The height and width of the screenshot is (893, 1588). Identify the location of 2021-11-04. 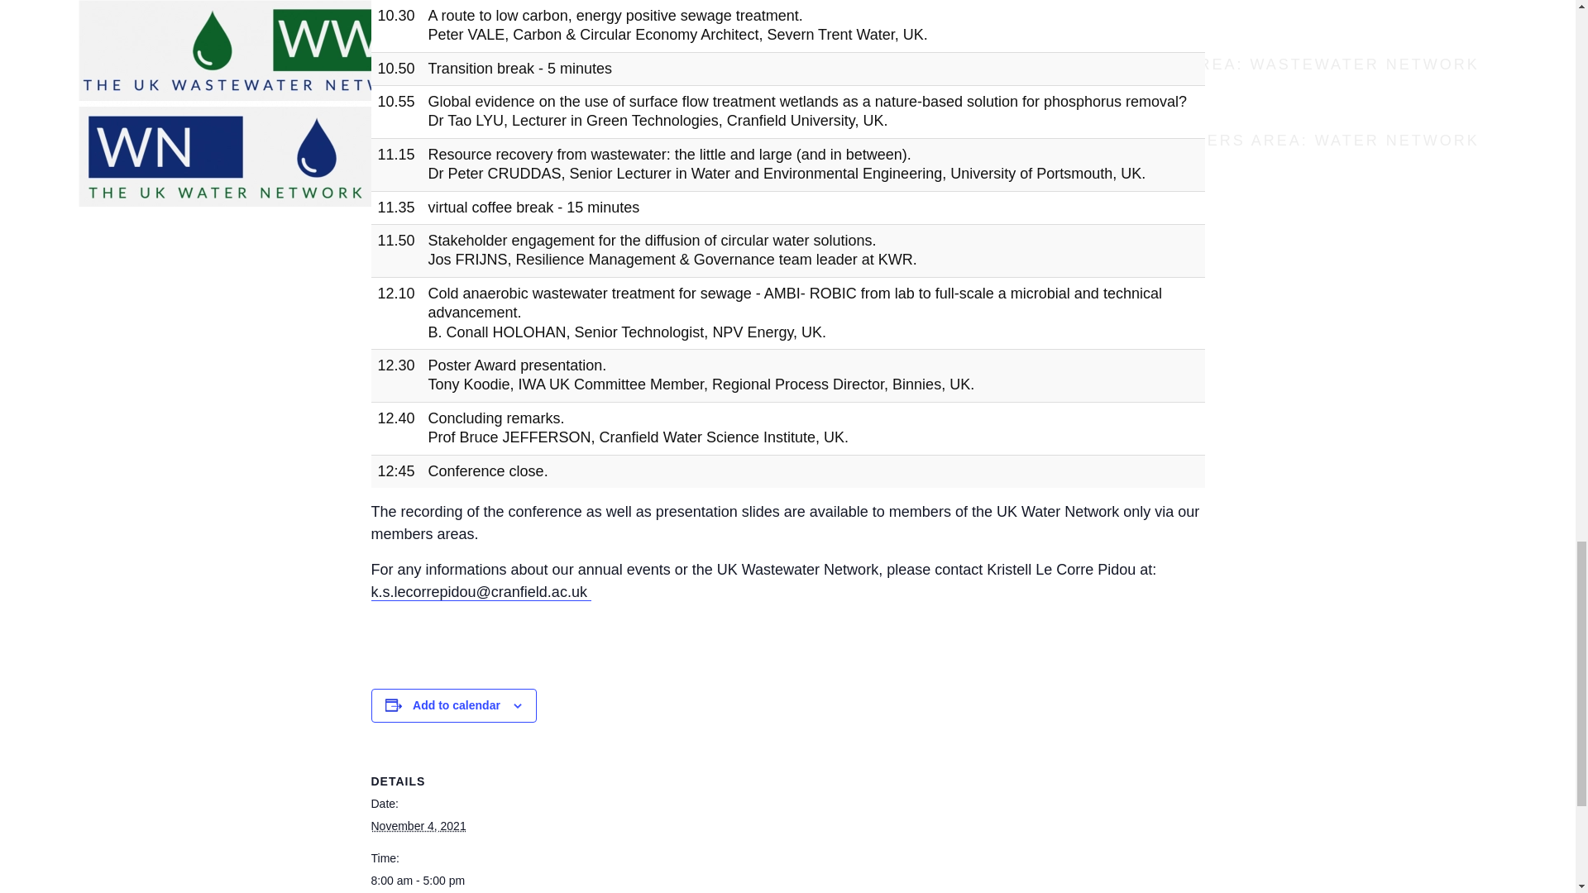
(440, 881).